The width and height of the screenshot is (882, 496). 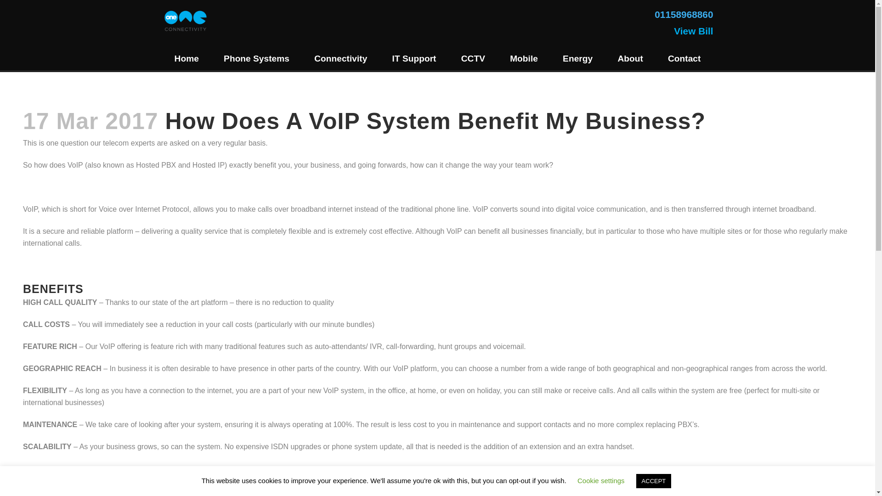 I want to click on CCTV, so click(x=473, y=59).